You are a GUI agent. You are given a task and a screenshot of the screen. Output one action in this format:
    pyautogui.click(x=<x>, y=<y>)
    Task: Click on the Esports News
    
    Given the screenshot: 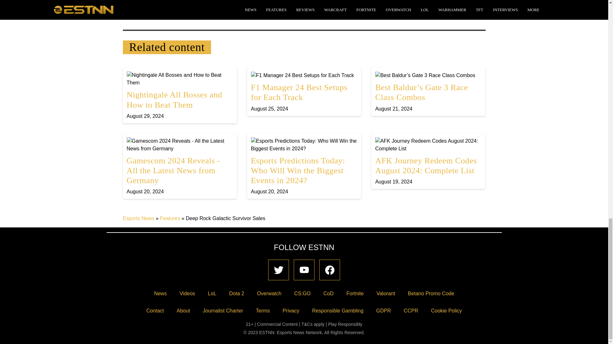 What is the action you would take?
    pyautogui.click(x=139, y=219)
    